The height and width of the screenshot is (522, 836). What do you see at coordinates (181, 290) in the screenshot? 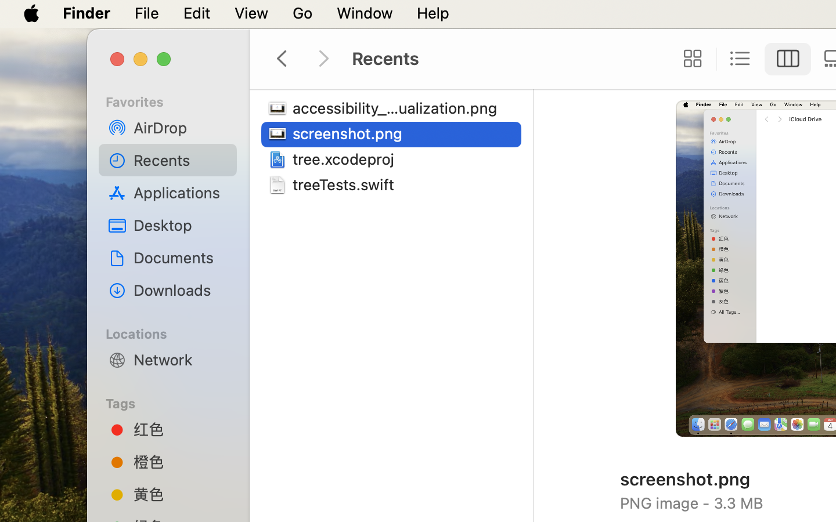
I see `Downloads` at bounding box center [181, 290].